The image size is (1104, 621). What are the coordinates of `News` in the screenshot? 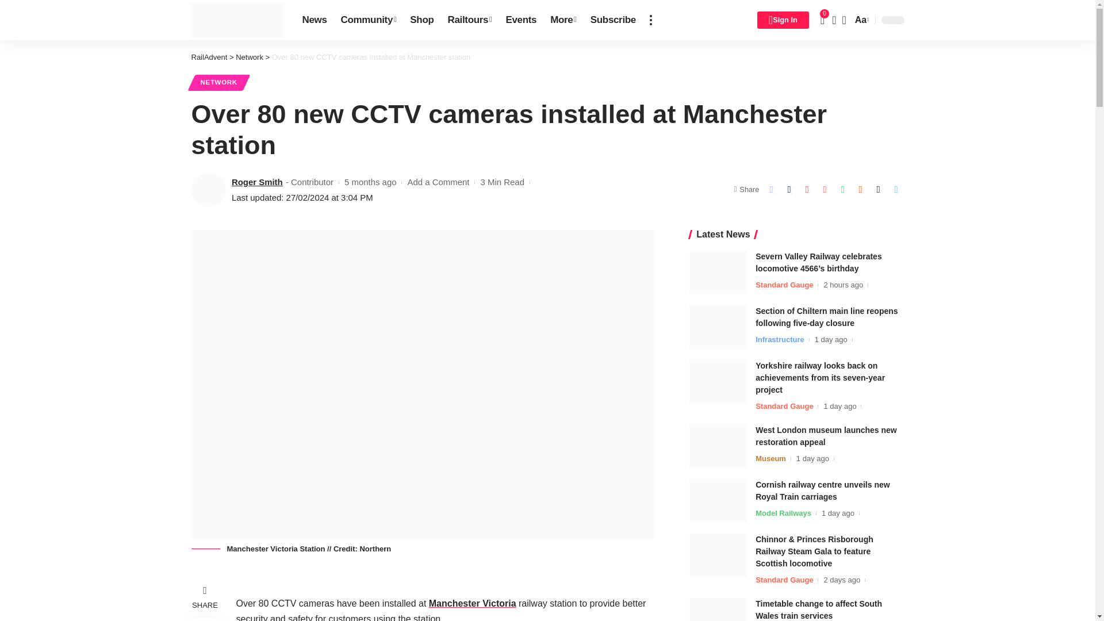 It's located at (315, 20).